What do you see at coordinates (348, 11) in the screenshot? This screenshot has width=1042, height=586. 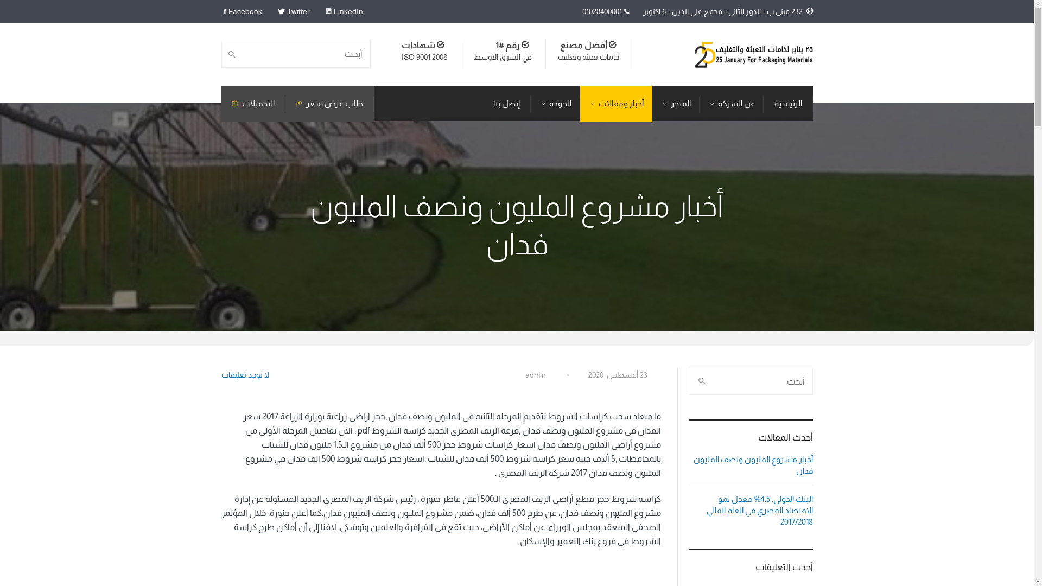 I see `LinkedIn` at bounding box center [348, 11].